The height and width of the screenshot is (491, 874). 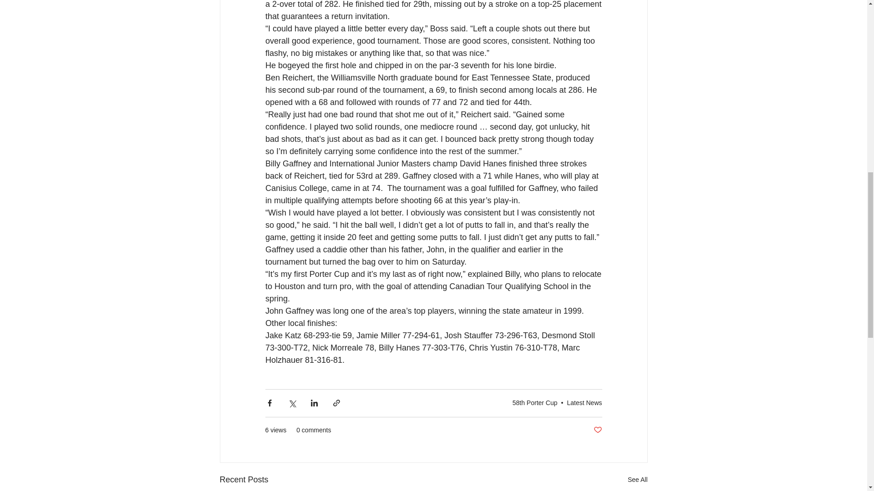 What do you see at coordinates (534, 403) in the screenshot?
I see `58th Porter Cup` at bounding box center [534, 403].